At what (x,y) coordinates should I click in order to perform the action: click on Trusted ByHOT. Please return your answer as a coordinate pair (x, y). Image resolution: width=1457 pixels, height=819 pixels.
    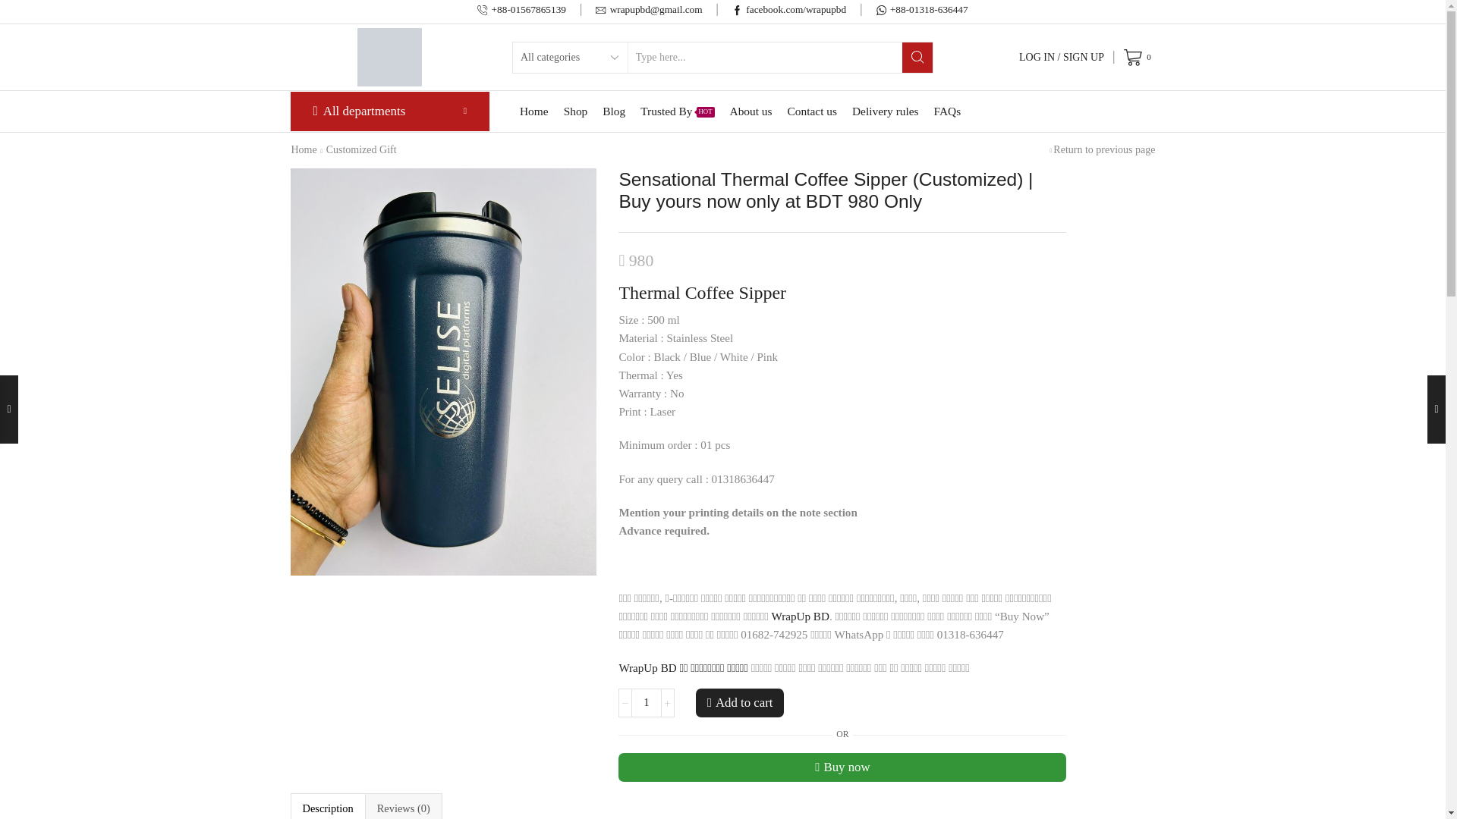
    Looking at the image, I should click on (677, 111).